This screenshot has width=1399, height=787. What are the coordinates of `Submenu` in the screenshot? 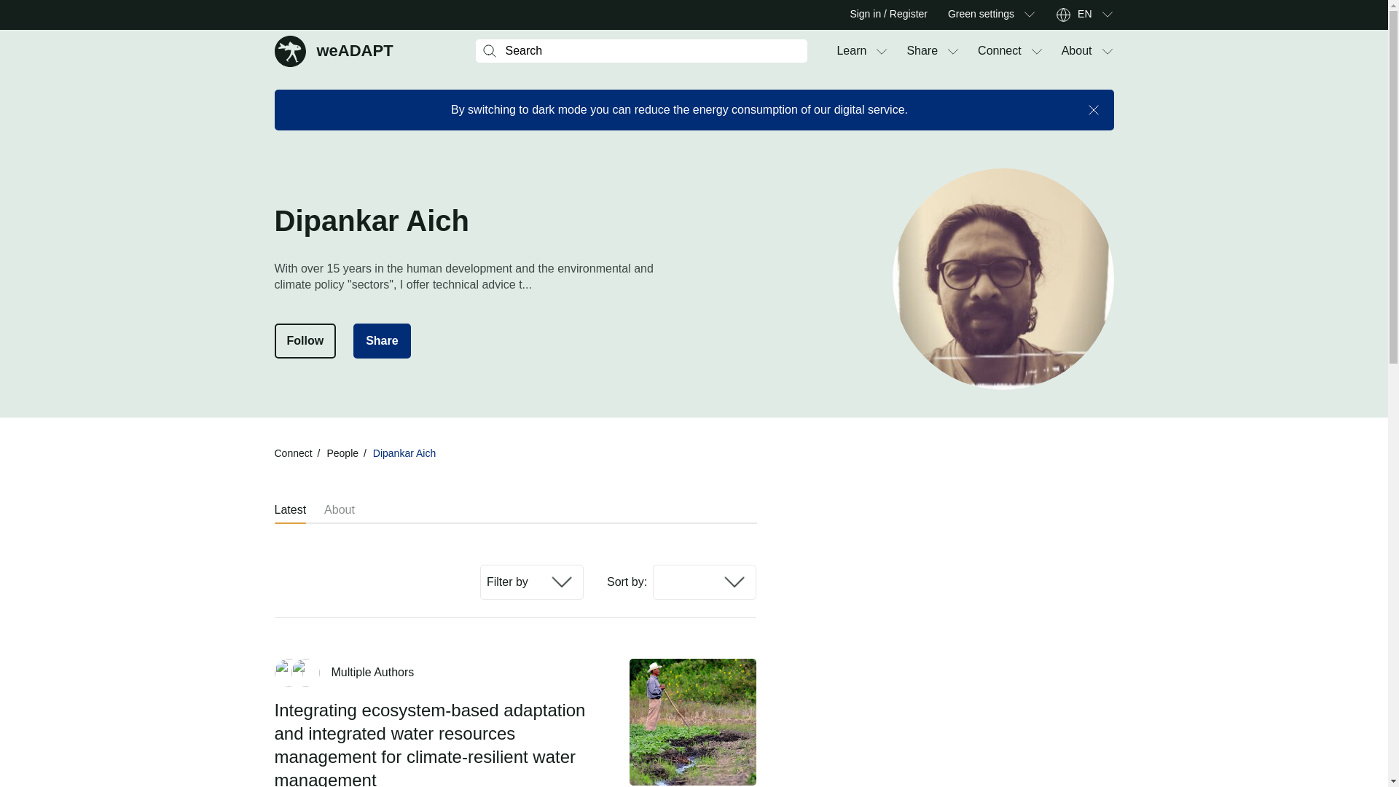 It's located at (1029, 15).